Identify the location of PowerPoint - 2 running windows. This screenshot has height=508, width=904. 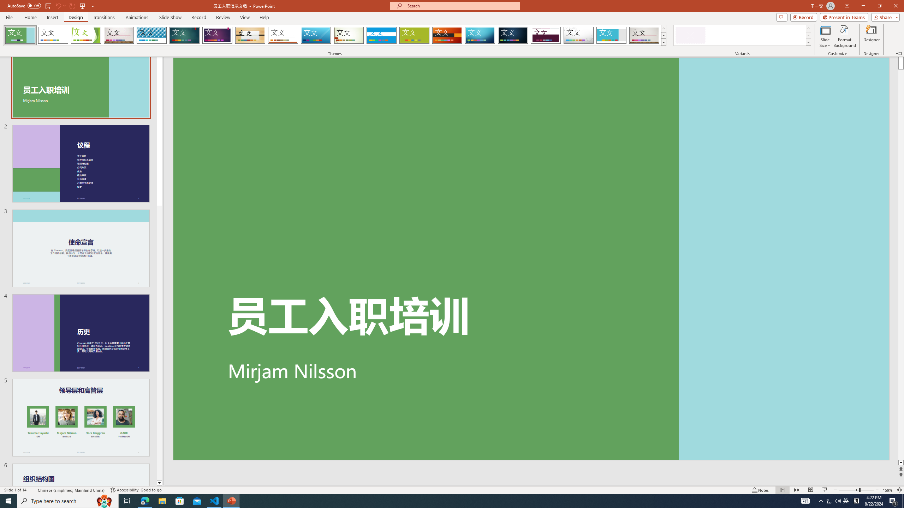
(232, 501).